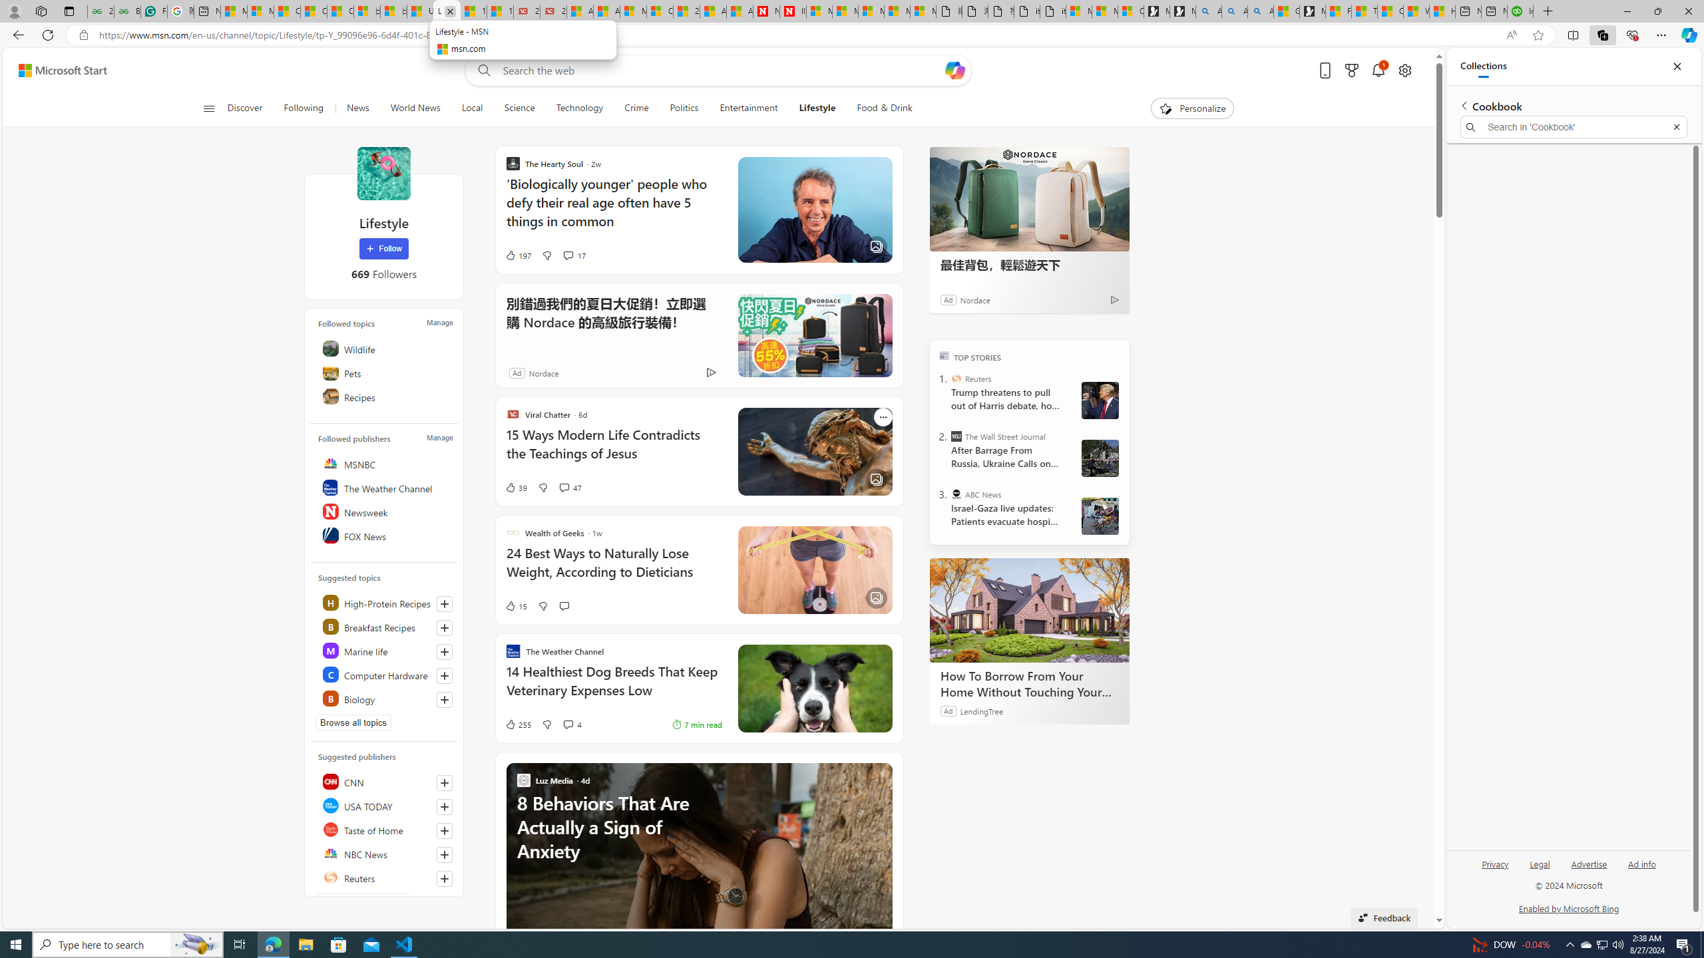  Describe the element at coordinates (659, 11) in the screenshot. I see `Cloud Computing Services | Microsoft Azure` at that location.